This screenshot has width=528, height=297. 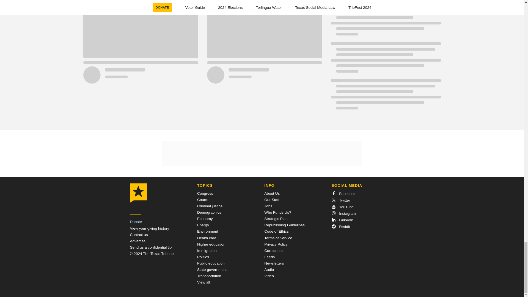 What do you see at coordinates (136, 222) in the screenshot?
I see `Donate` at bounding box center [136, 222].